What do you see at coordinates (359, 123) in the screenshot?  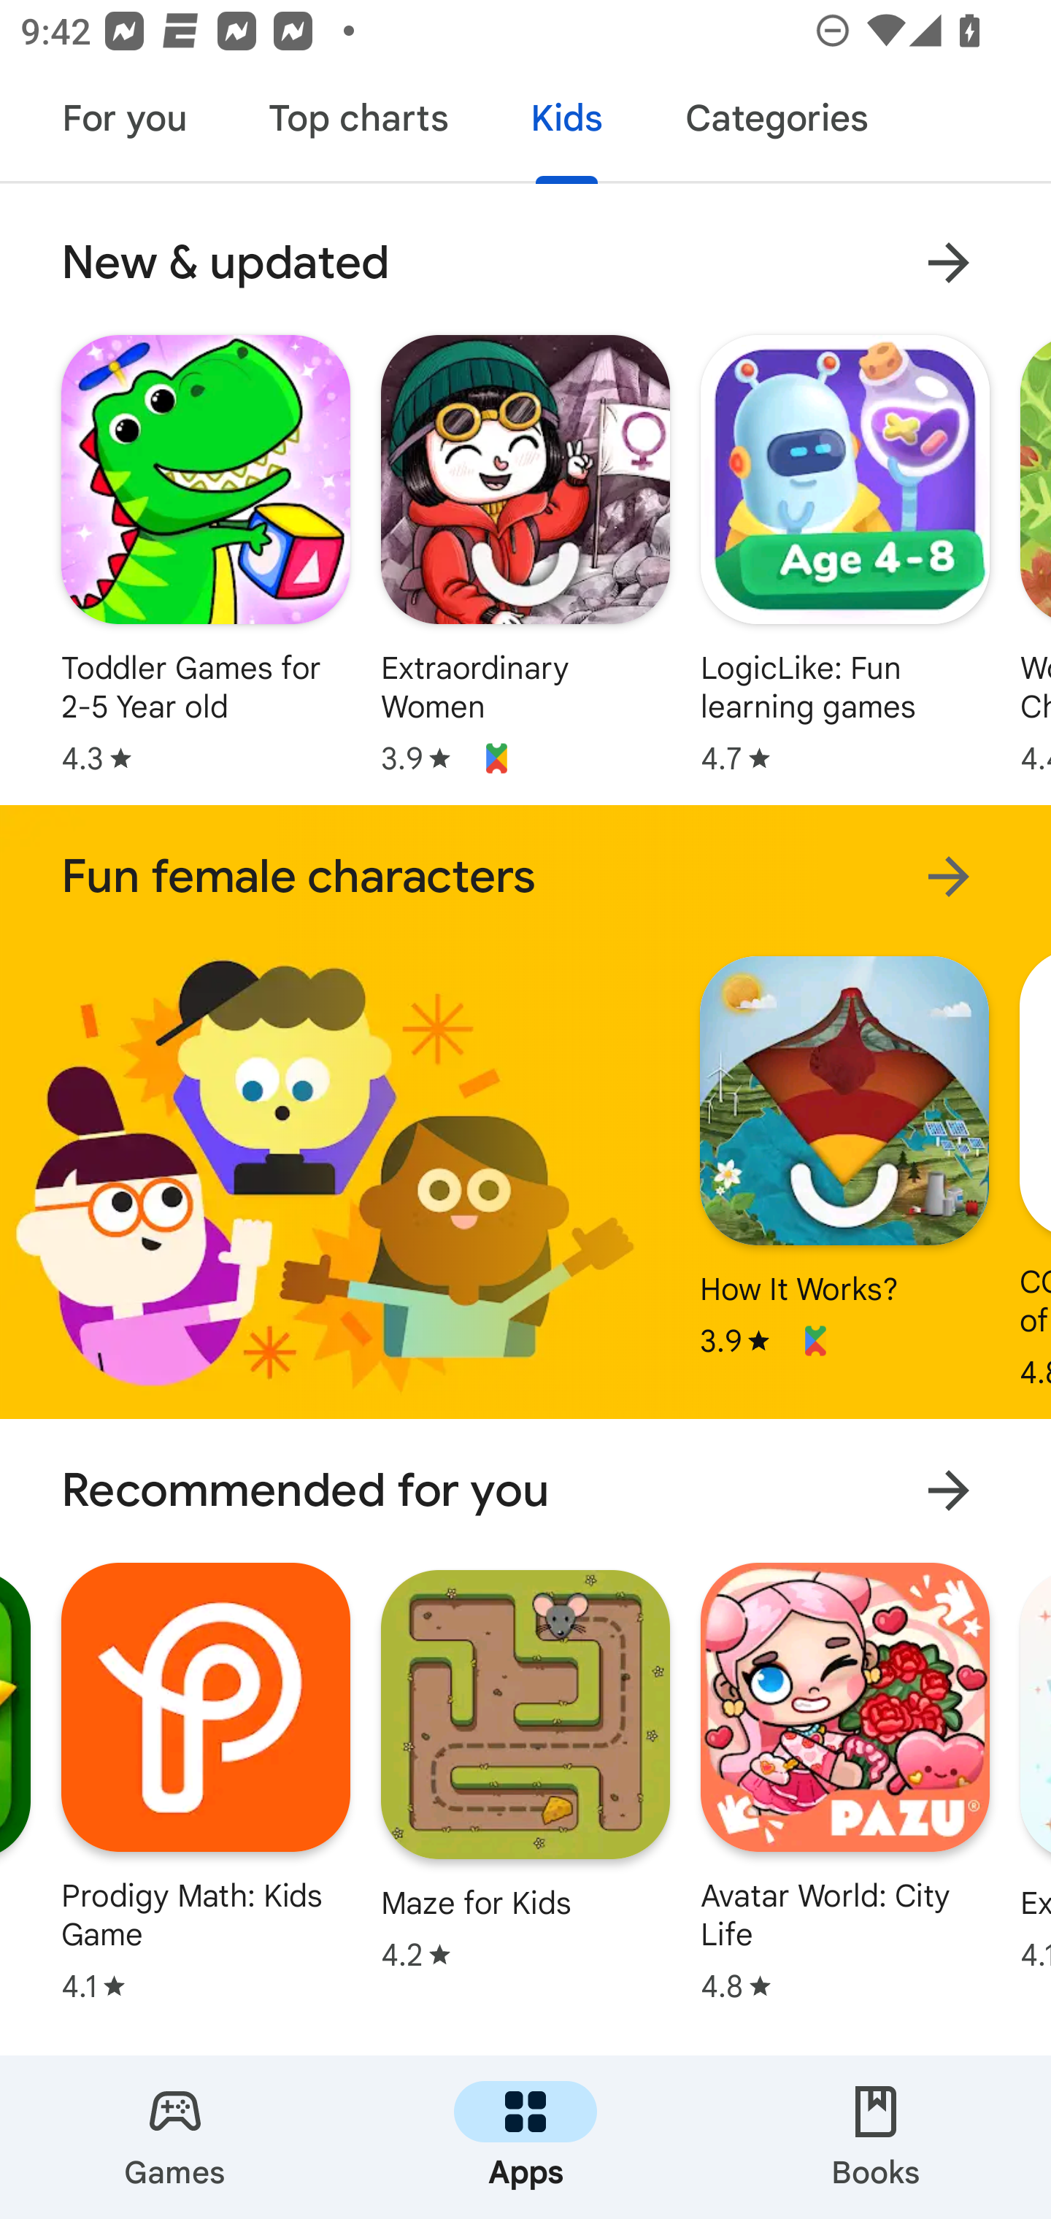 I see `Top charts` at bounding box center [359, 123].